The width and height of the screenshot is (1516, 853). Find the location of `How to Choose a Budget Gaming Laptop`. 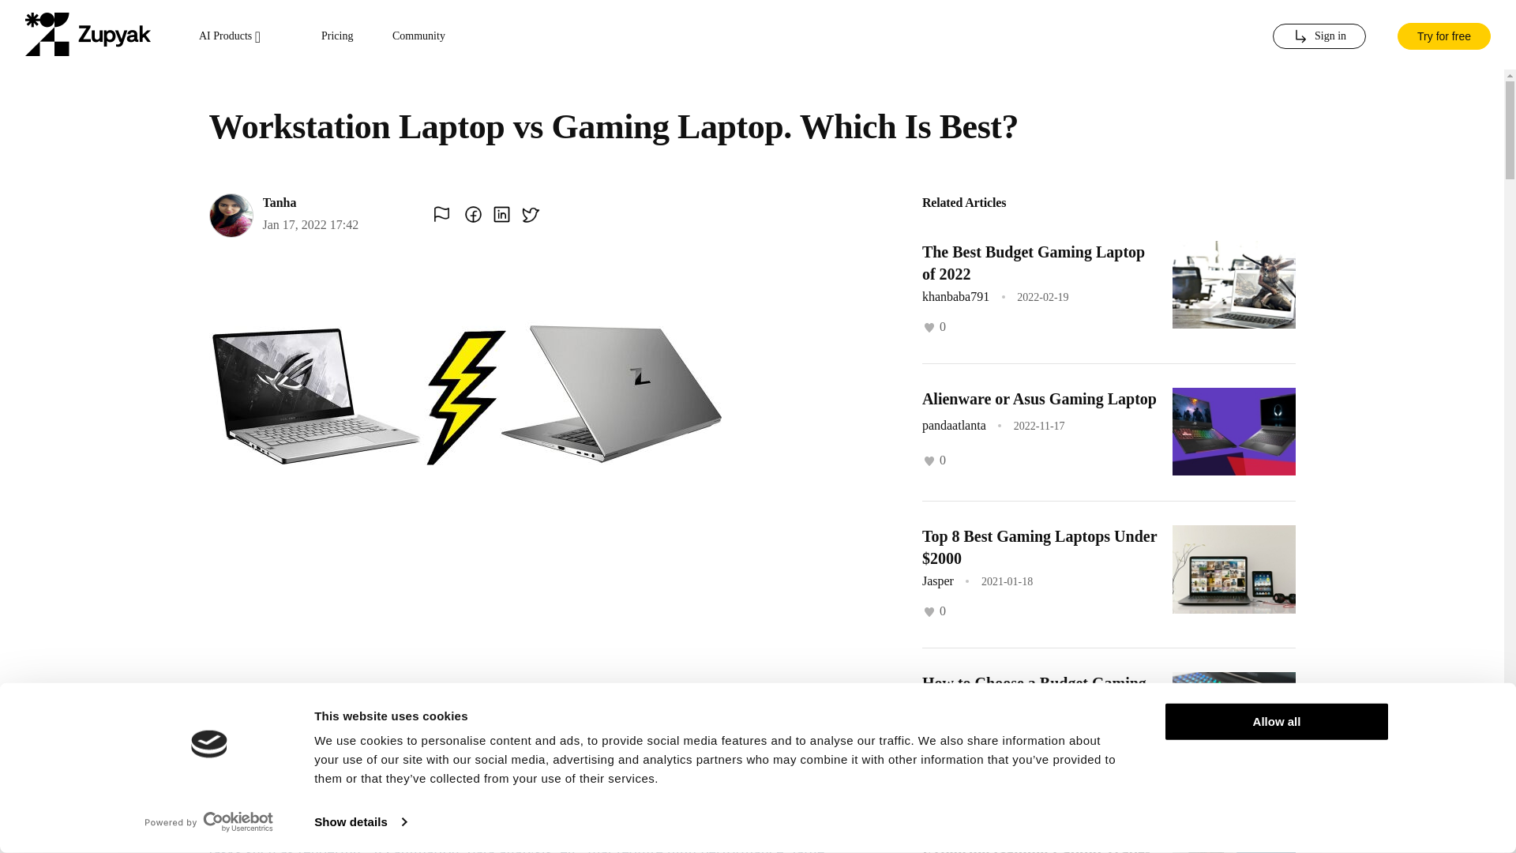

How to Choose a Budget Gaming Laptop is located at coordinates (1034, 693).